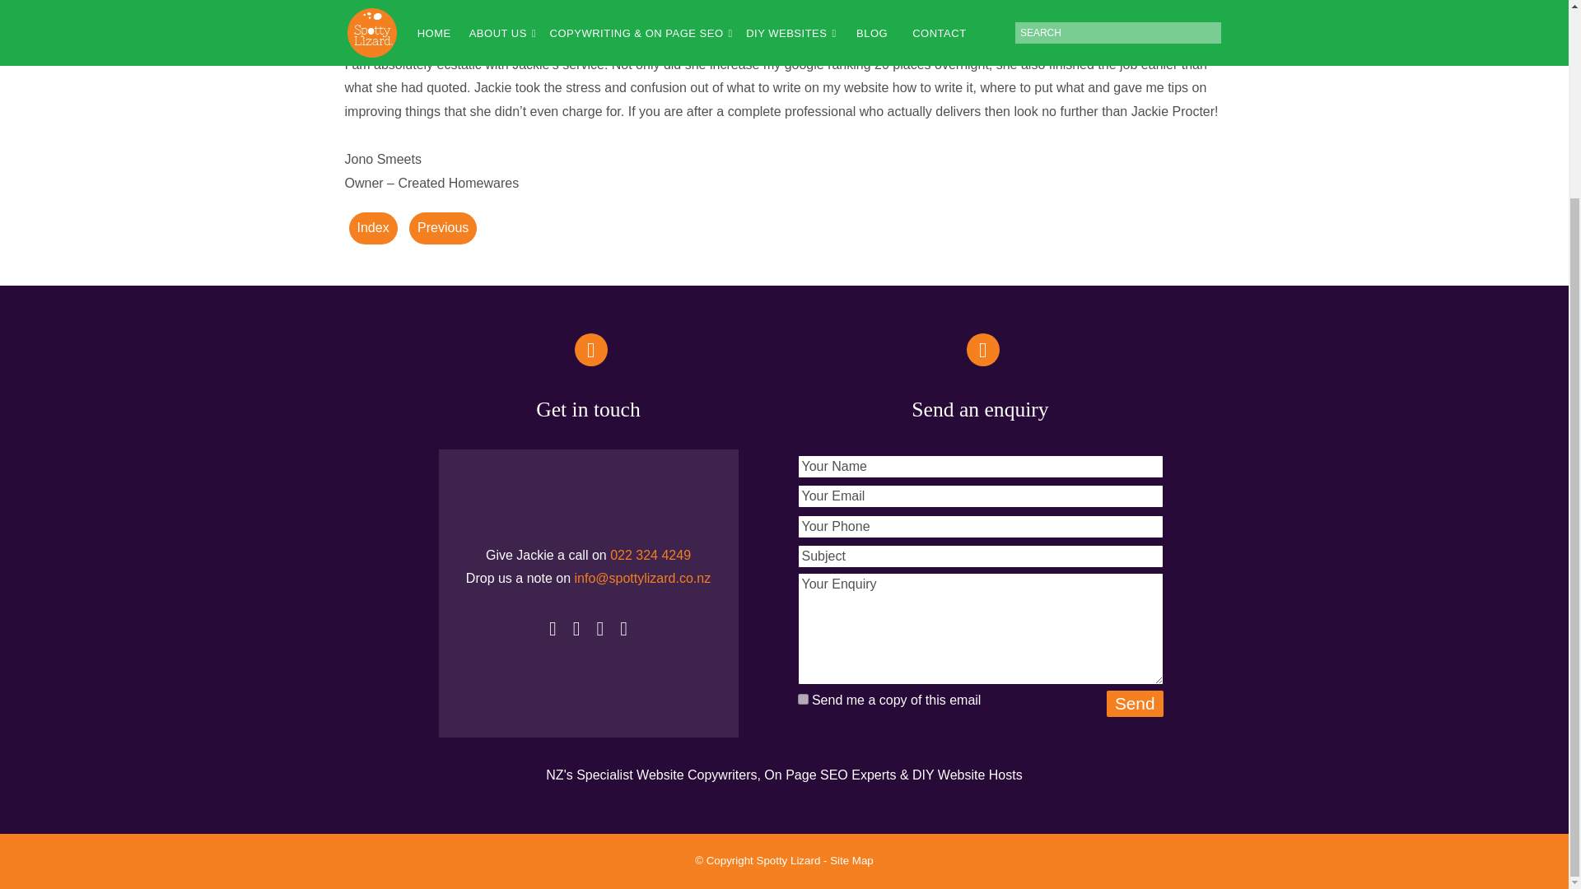  What do you see at coordinates (443, 229) in the screenshot?
I see `Previous` at bounding box center [443, 229].